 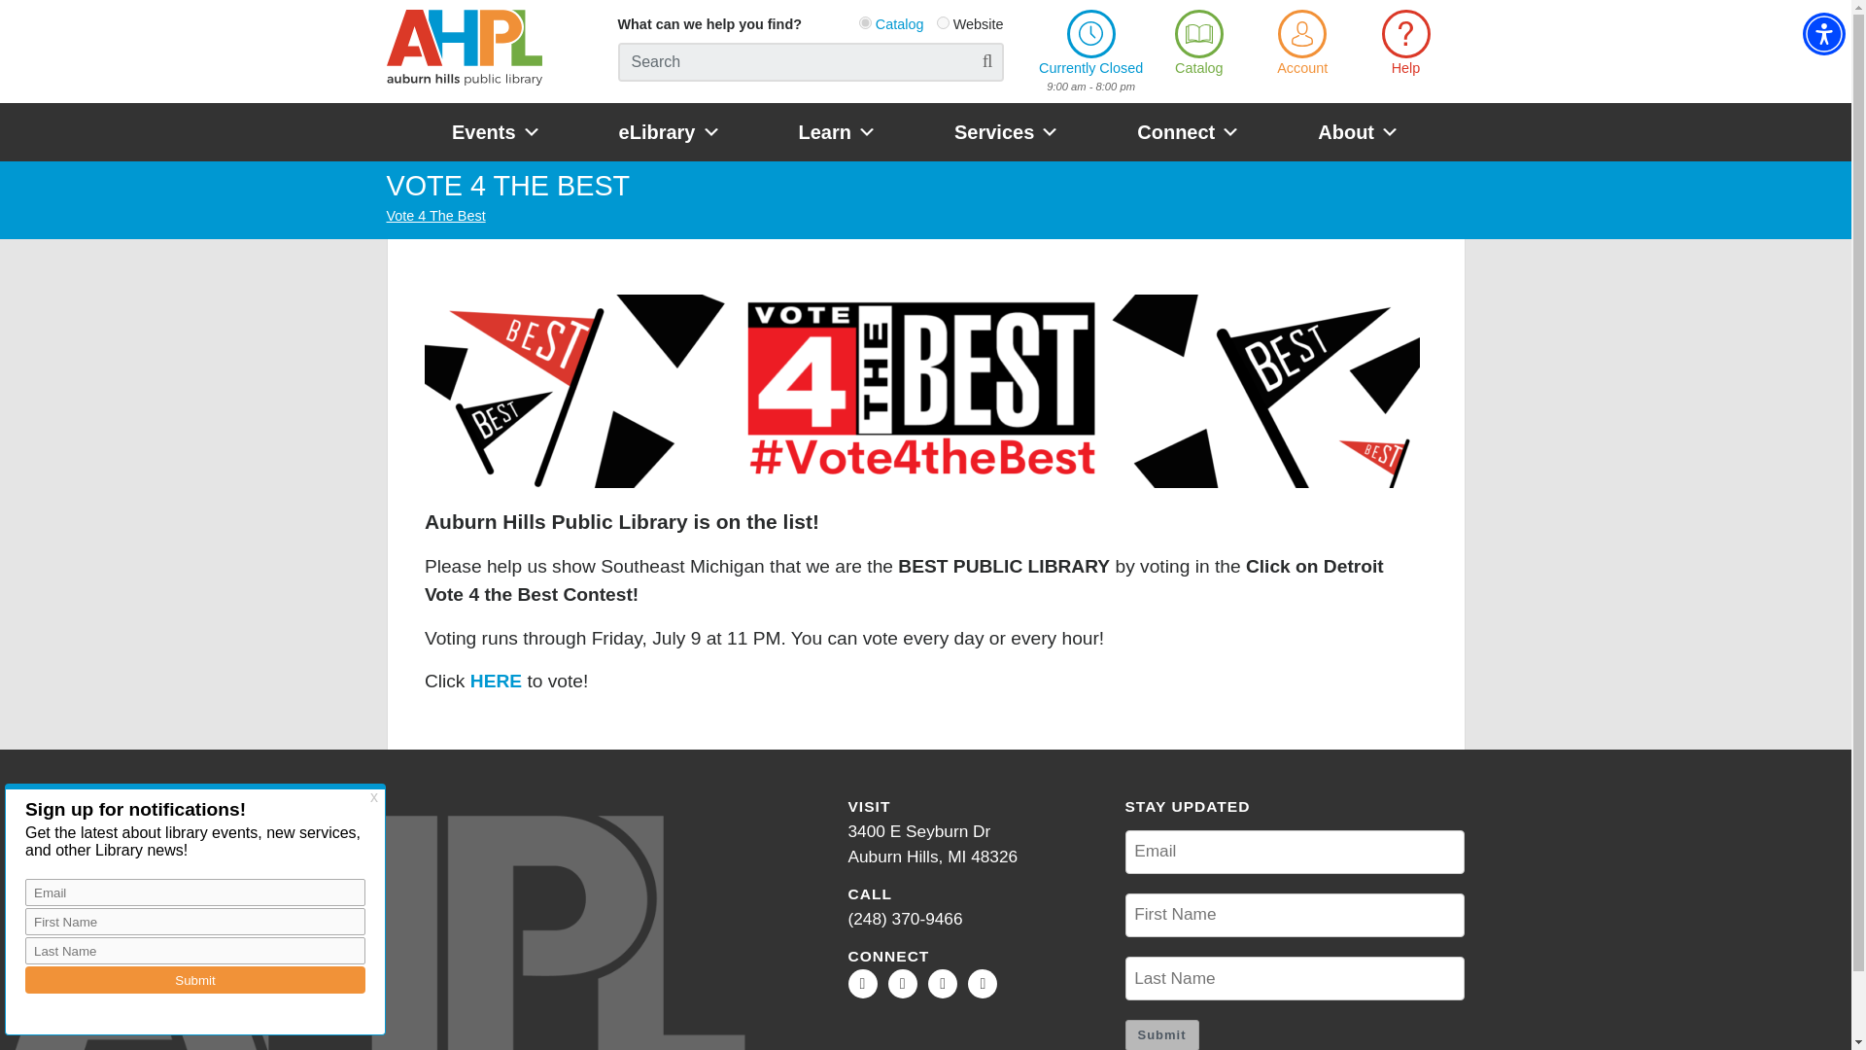 What do you see at coordinates (865, 23) in the screenshot?
I see `Help` at bounding box center [865, 23].